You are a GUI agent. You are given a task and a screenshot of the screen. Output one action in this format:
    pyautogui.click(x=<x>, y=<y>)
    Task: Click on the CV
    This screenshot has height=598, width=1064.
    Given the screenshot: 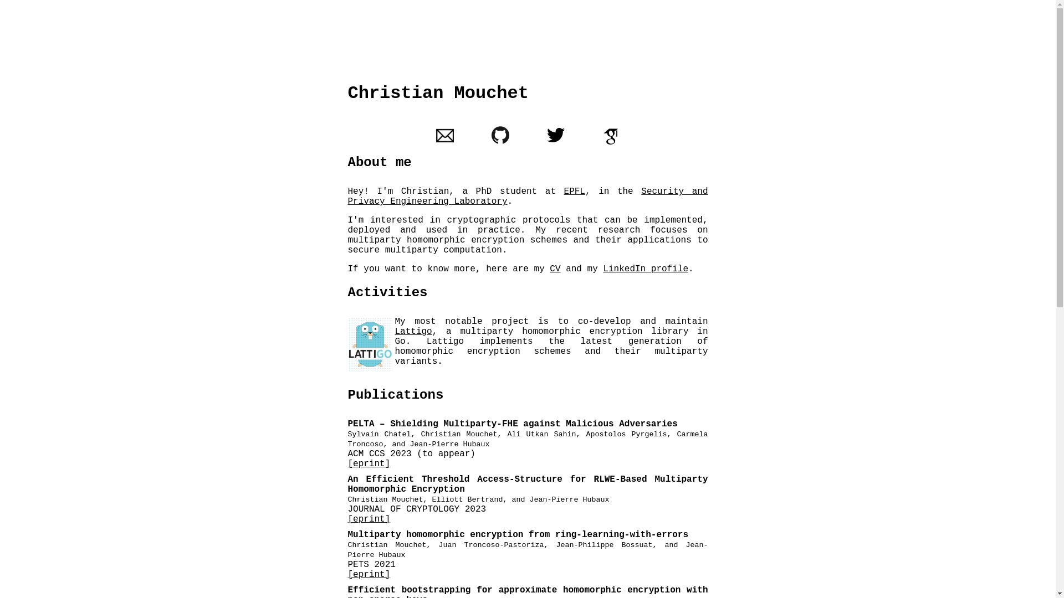 What is the action you would take?
    pyautogui.click(x=555, y=269)
    